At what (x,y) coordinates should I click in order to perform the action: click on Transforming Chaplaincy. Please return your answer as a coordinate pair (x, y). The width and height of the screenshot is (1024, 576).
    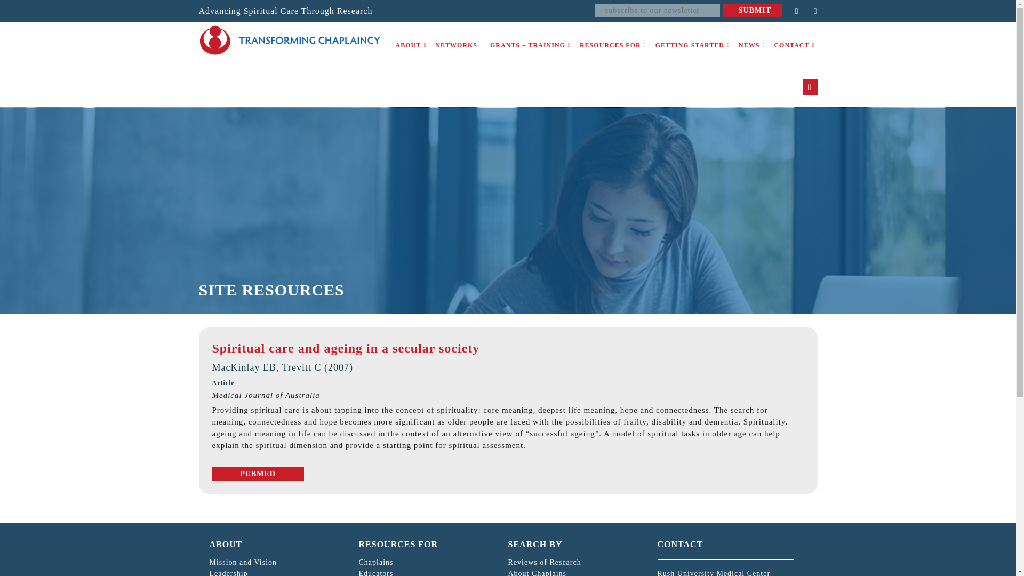
    Looking at the image, I should click on (289, 40).